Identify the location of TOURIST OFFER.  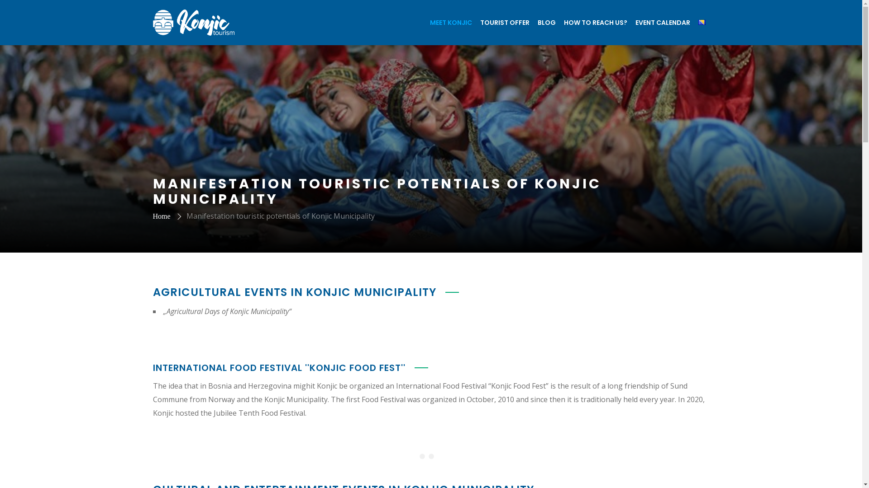
(505, 23).